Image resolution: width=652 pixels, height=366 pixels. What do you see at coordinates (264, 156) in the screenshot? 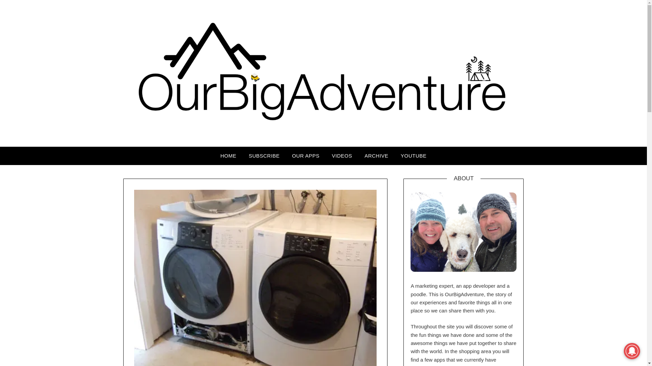
I see `SUBSCRIBE` at bounding box center [264, 156].